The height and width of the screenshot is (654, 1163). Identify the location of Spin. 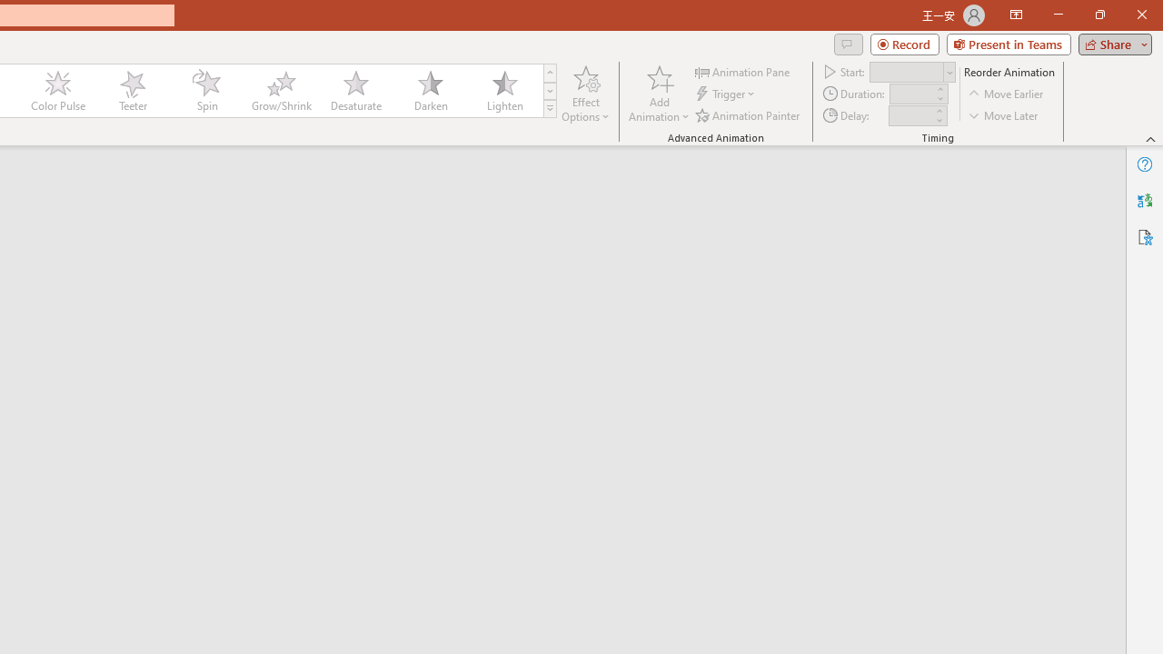
(206, 91).